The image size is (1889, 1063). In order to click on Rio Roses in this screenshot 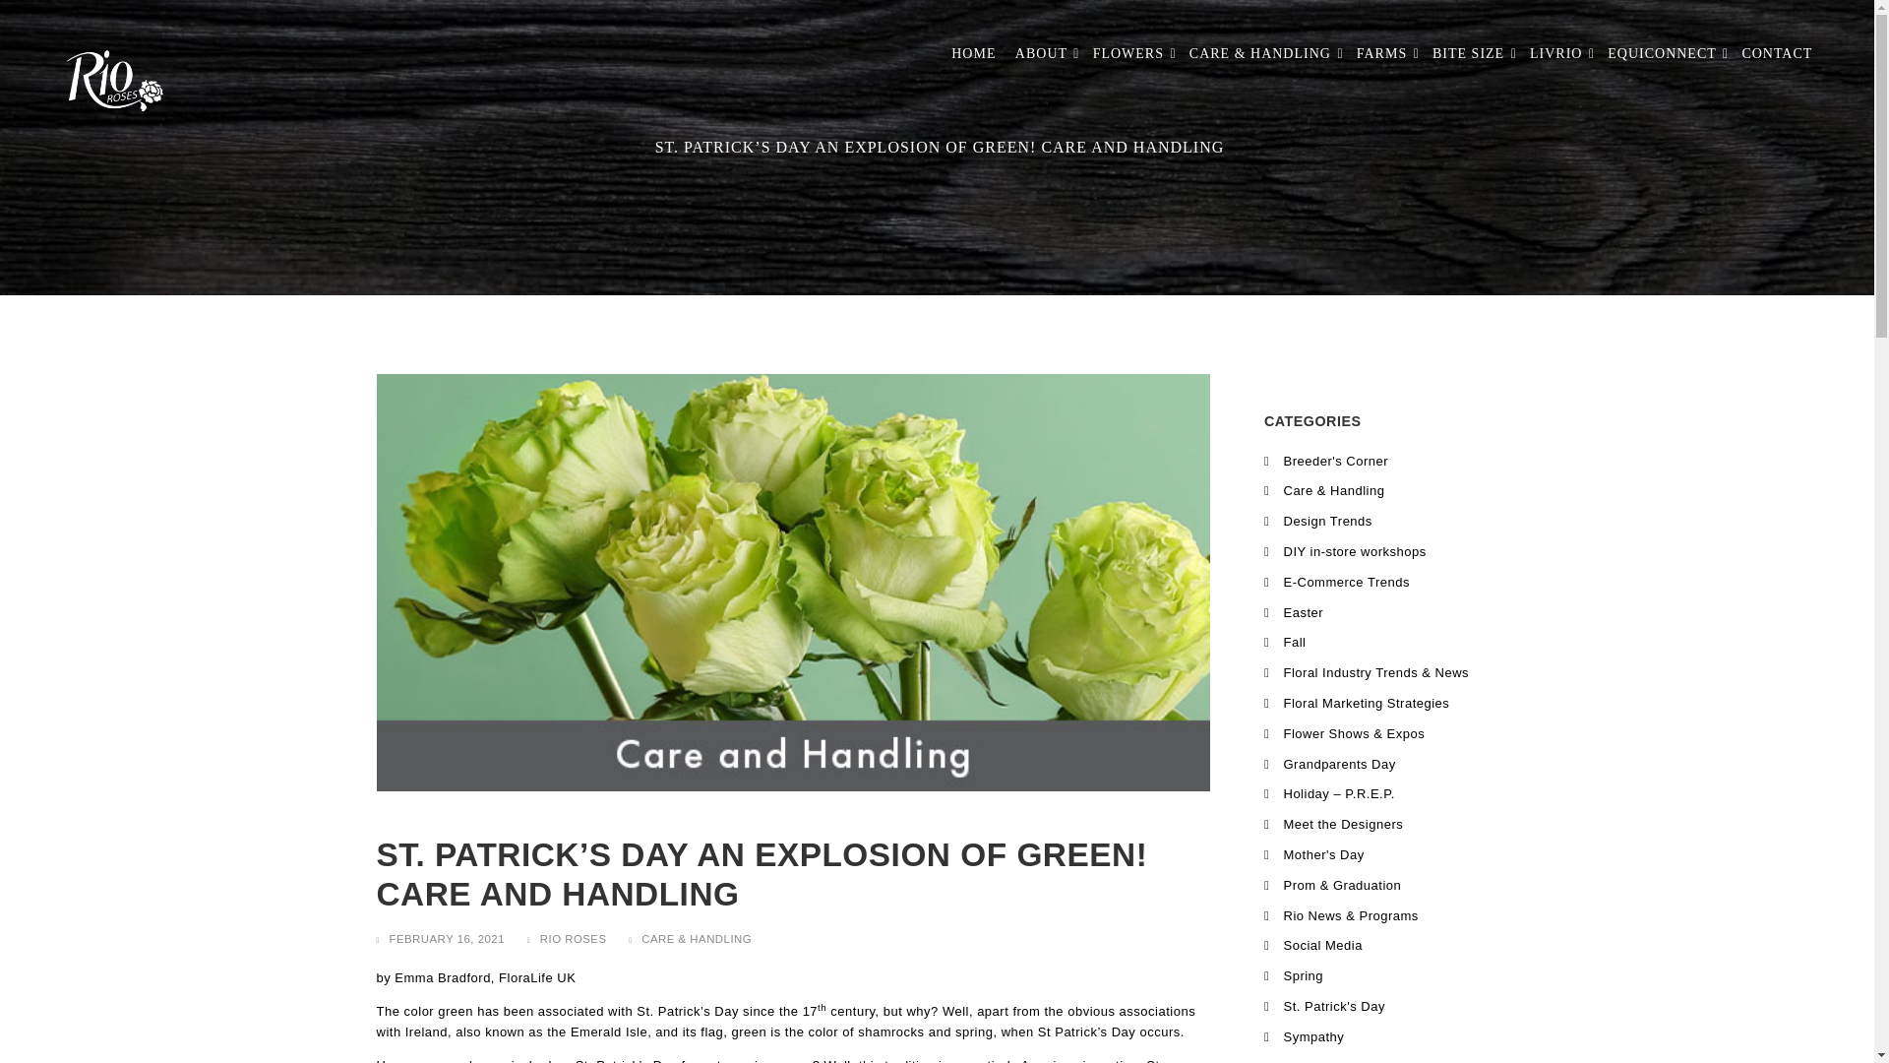, I will do `click(113, 57)`.